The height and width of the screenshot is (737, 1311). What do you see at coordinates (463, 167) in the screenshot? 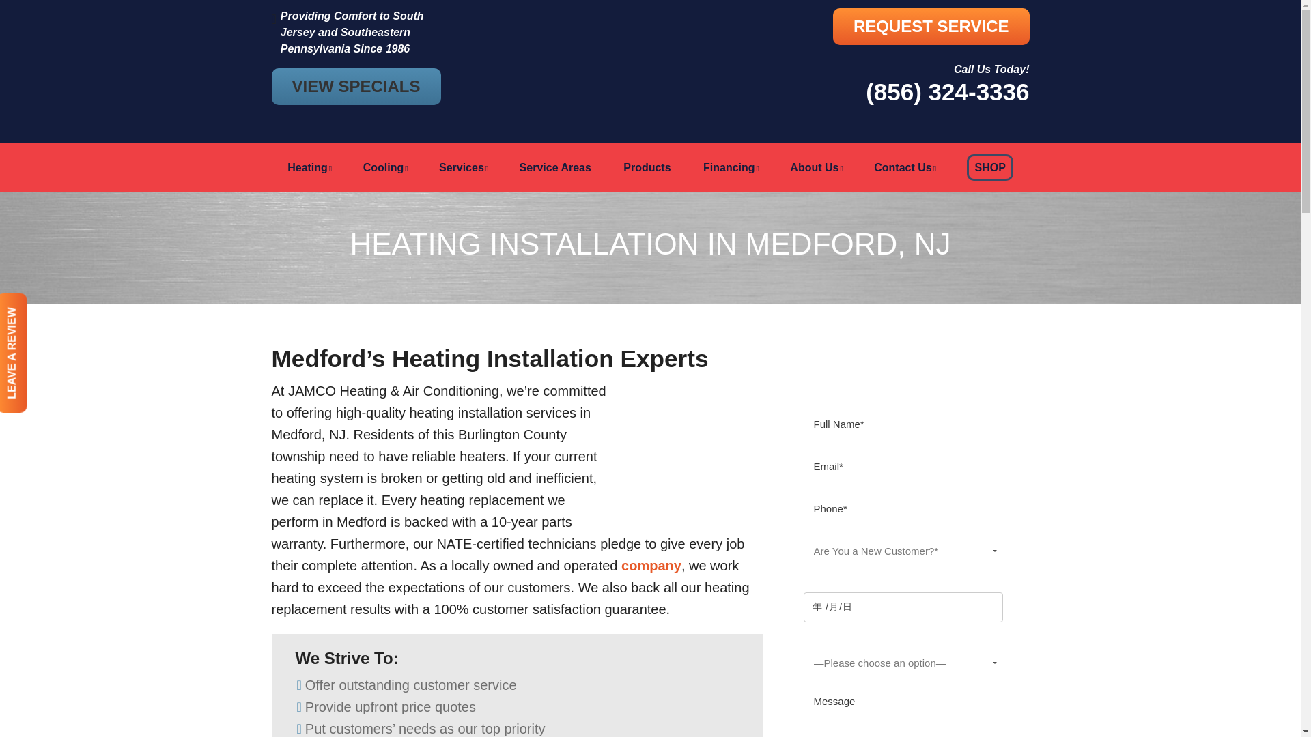
I see `Services` at bounding box center [463, 167].